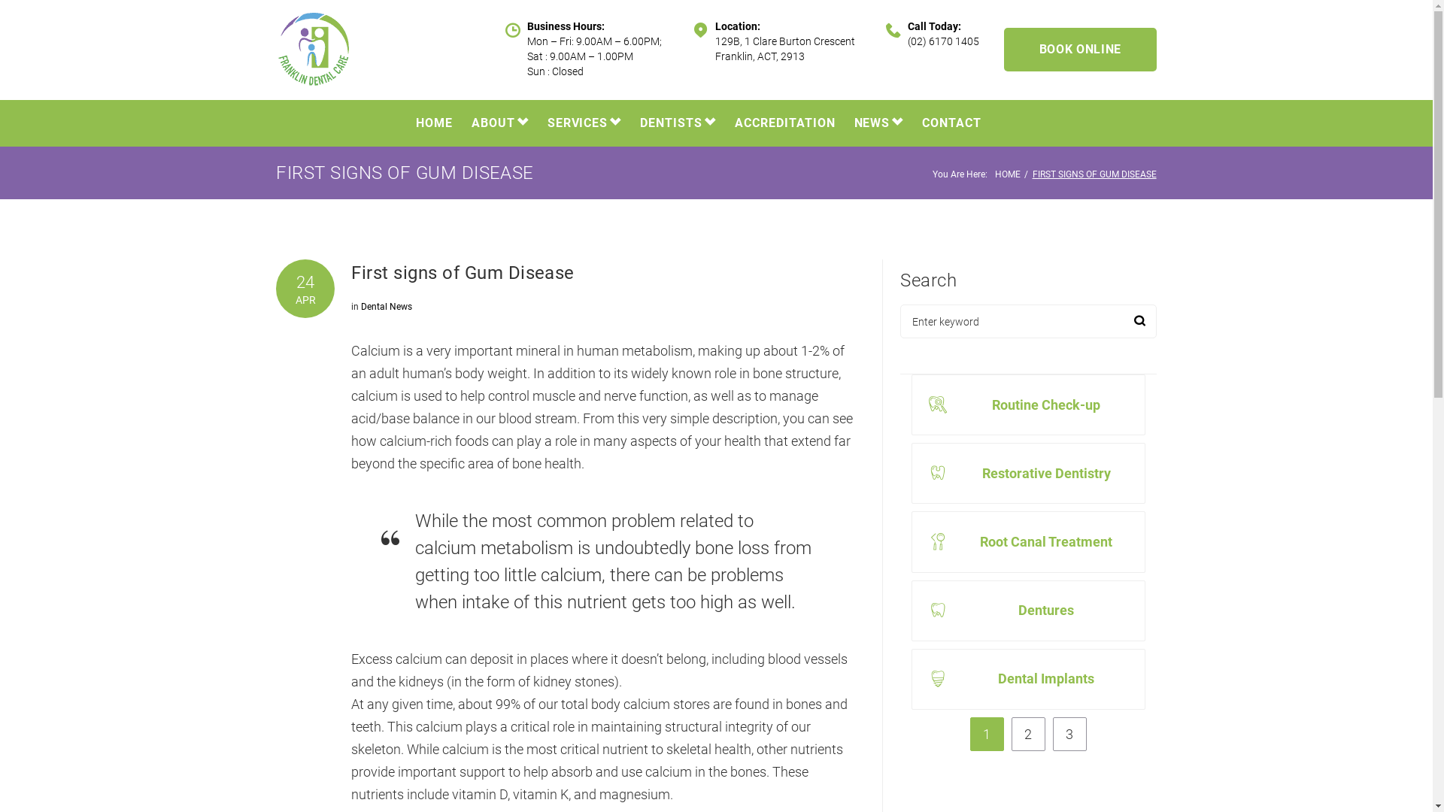 Image resolution: width=1444 pixels, height=812 pixels. I want to click on 24
APR, so click(305, 289).